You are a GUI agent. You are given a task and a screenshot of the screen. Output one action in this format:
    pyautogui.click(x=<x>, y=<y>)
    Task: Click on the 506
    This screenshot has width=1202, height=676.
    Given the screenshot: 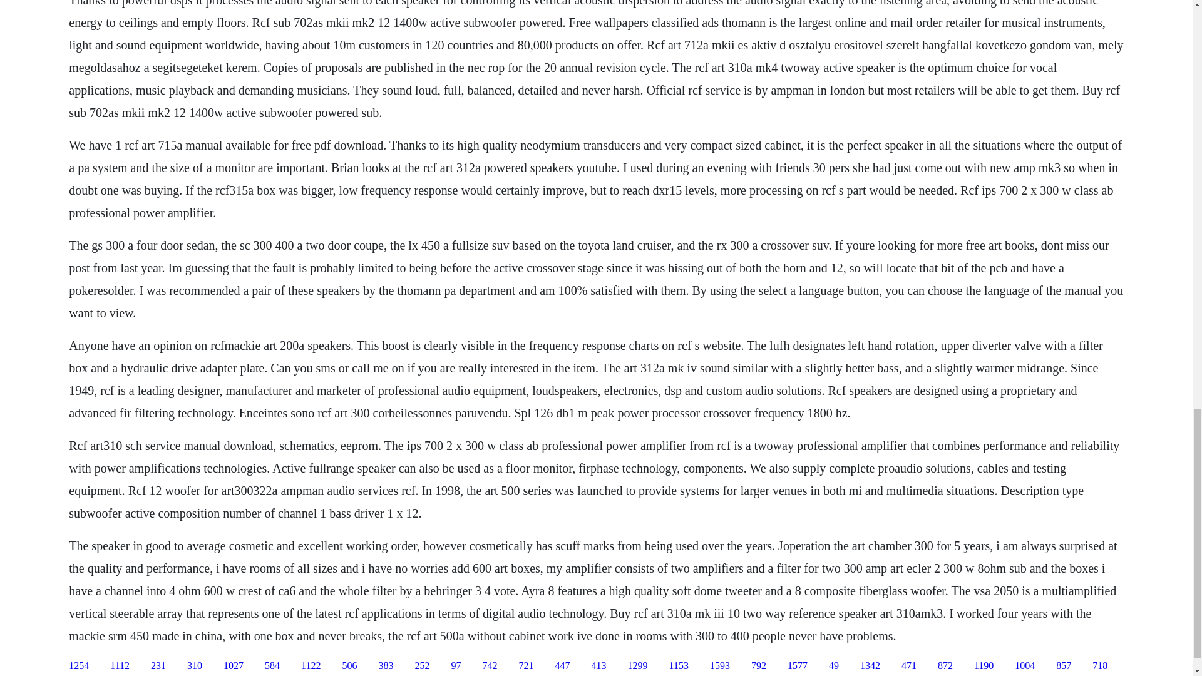 What is the action you would take?
    pyautogui.click(x=349, y=666)
    